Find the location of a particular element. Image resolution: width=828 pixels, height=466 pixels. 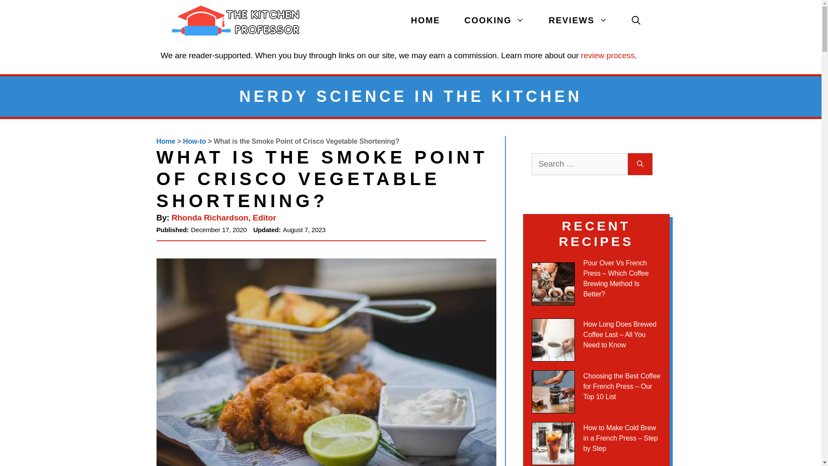

REVIEWS is located at coordinates (578, 21).